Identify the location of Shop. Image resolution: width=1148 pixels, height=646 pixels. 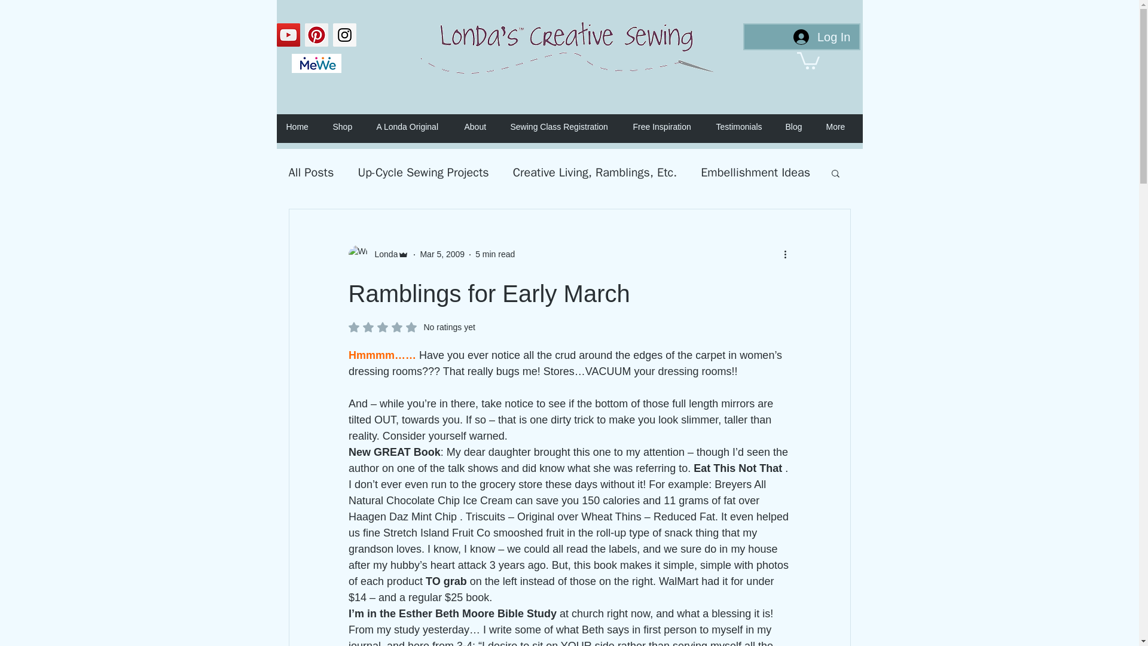
(348, 127).